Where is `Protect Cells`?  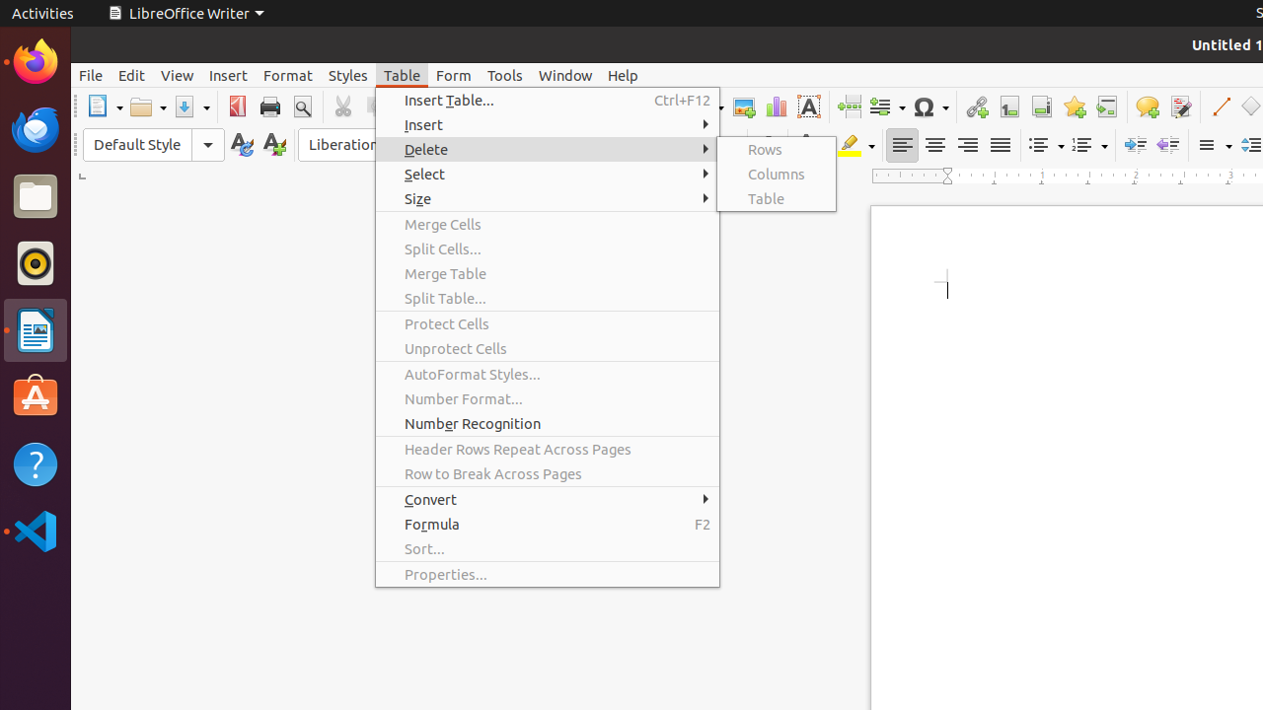 Protect Cells is located at coordinates (548, 323).